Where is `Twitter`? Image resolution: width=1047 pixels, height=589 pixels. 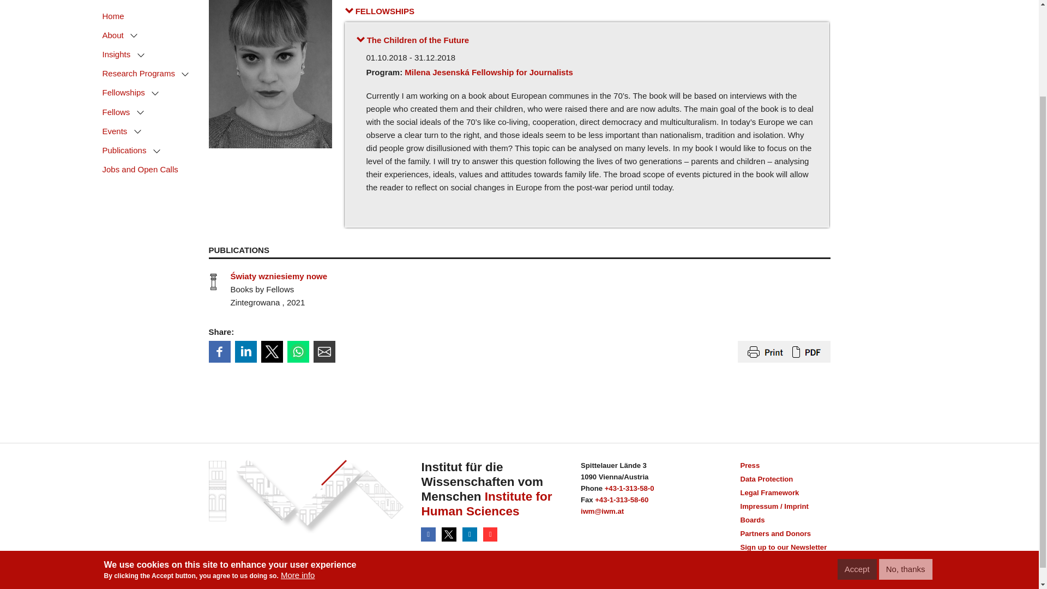 Twitter is located at coordinates (272, 352).